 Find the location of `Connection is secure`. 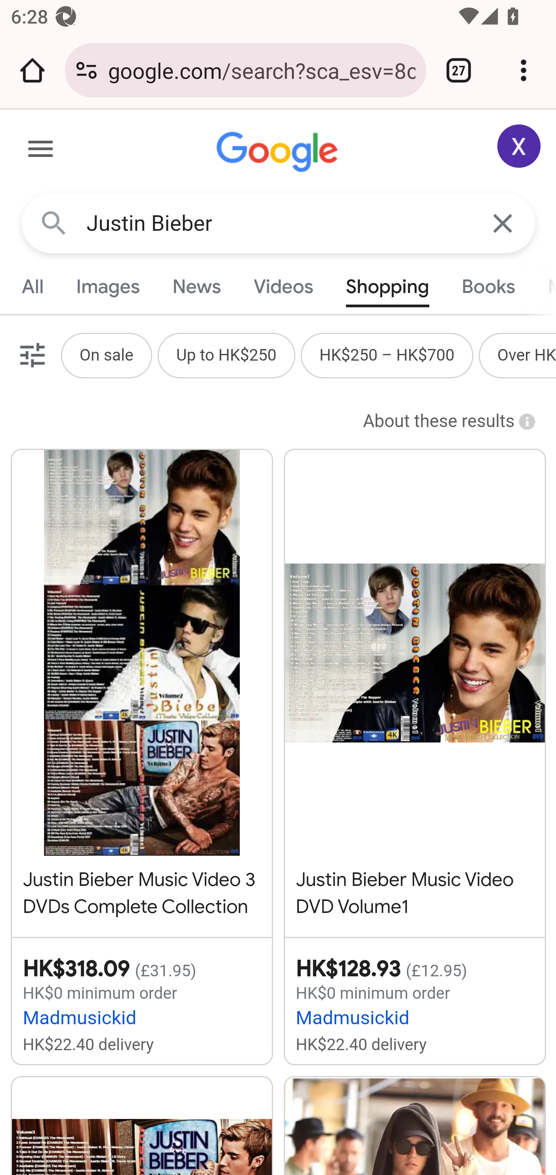

Connection is secure is located at coordinates (86, 70).